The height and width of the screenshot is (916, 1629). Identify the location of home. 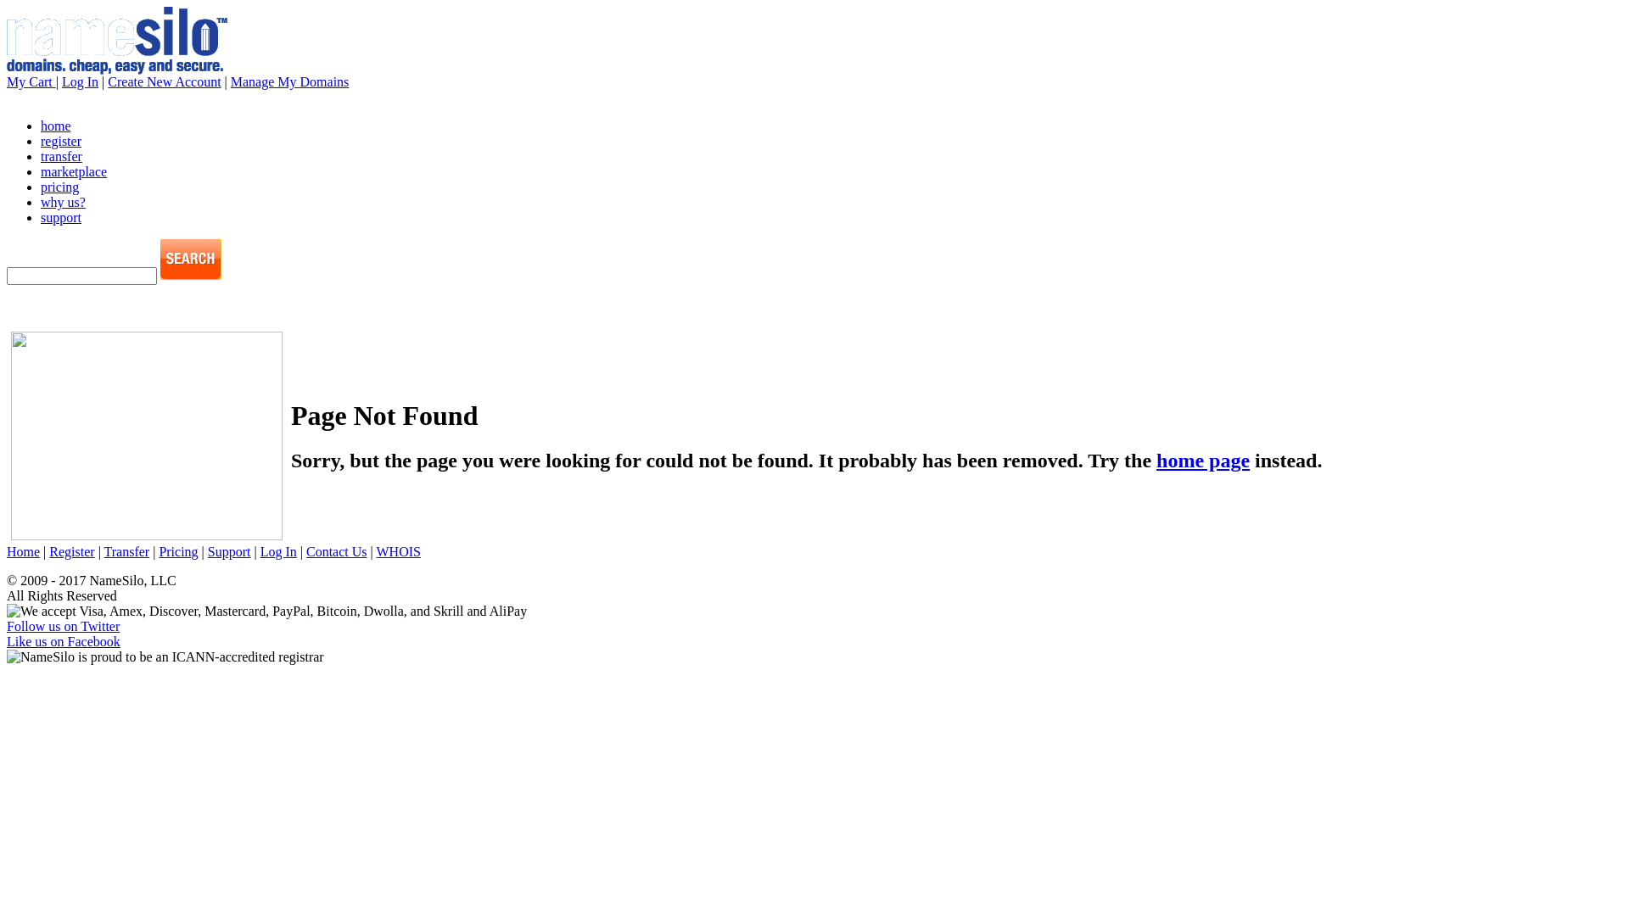
(56, 126).